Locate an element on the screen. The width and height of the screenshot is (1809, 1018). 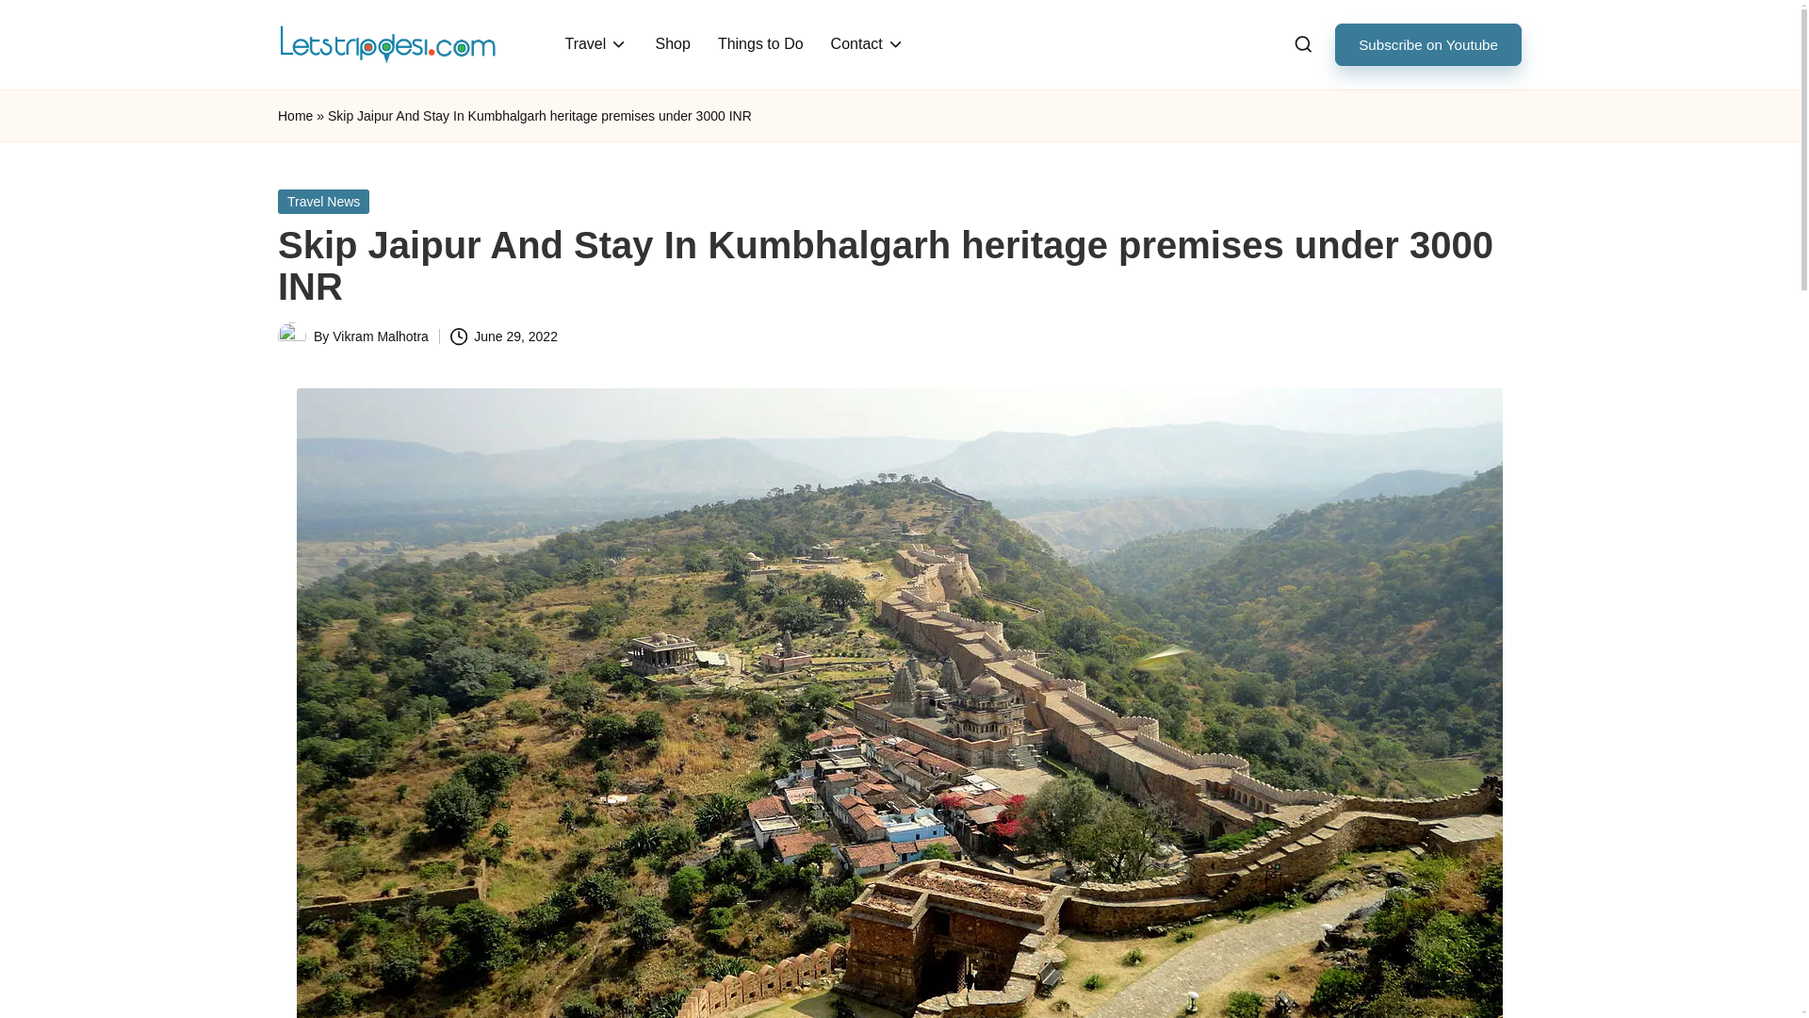
Shop is located at coordinates (673, 43).